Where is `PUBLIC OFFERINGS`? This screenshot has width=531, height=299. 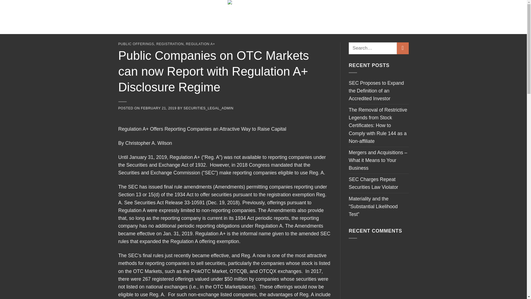
PUBLIC OFFERINGS is located at coordinates (136, 44).